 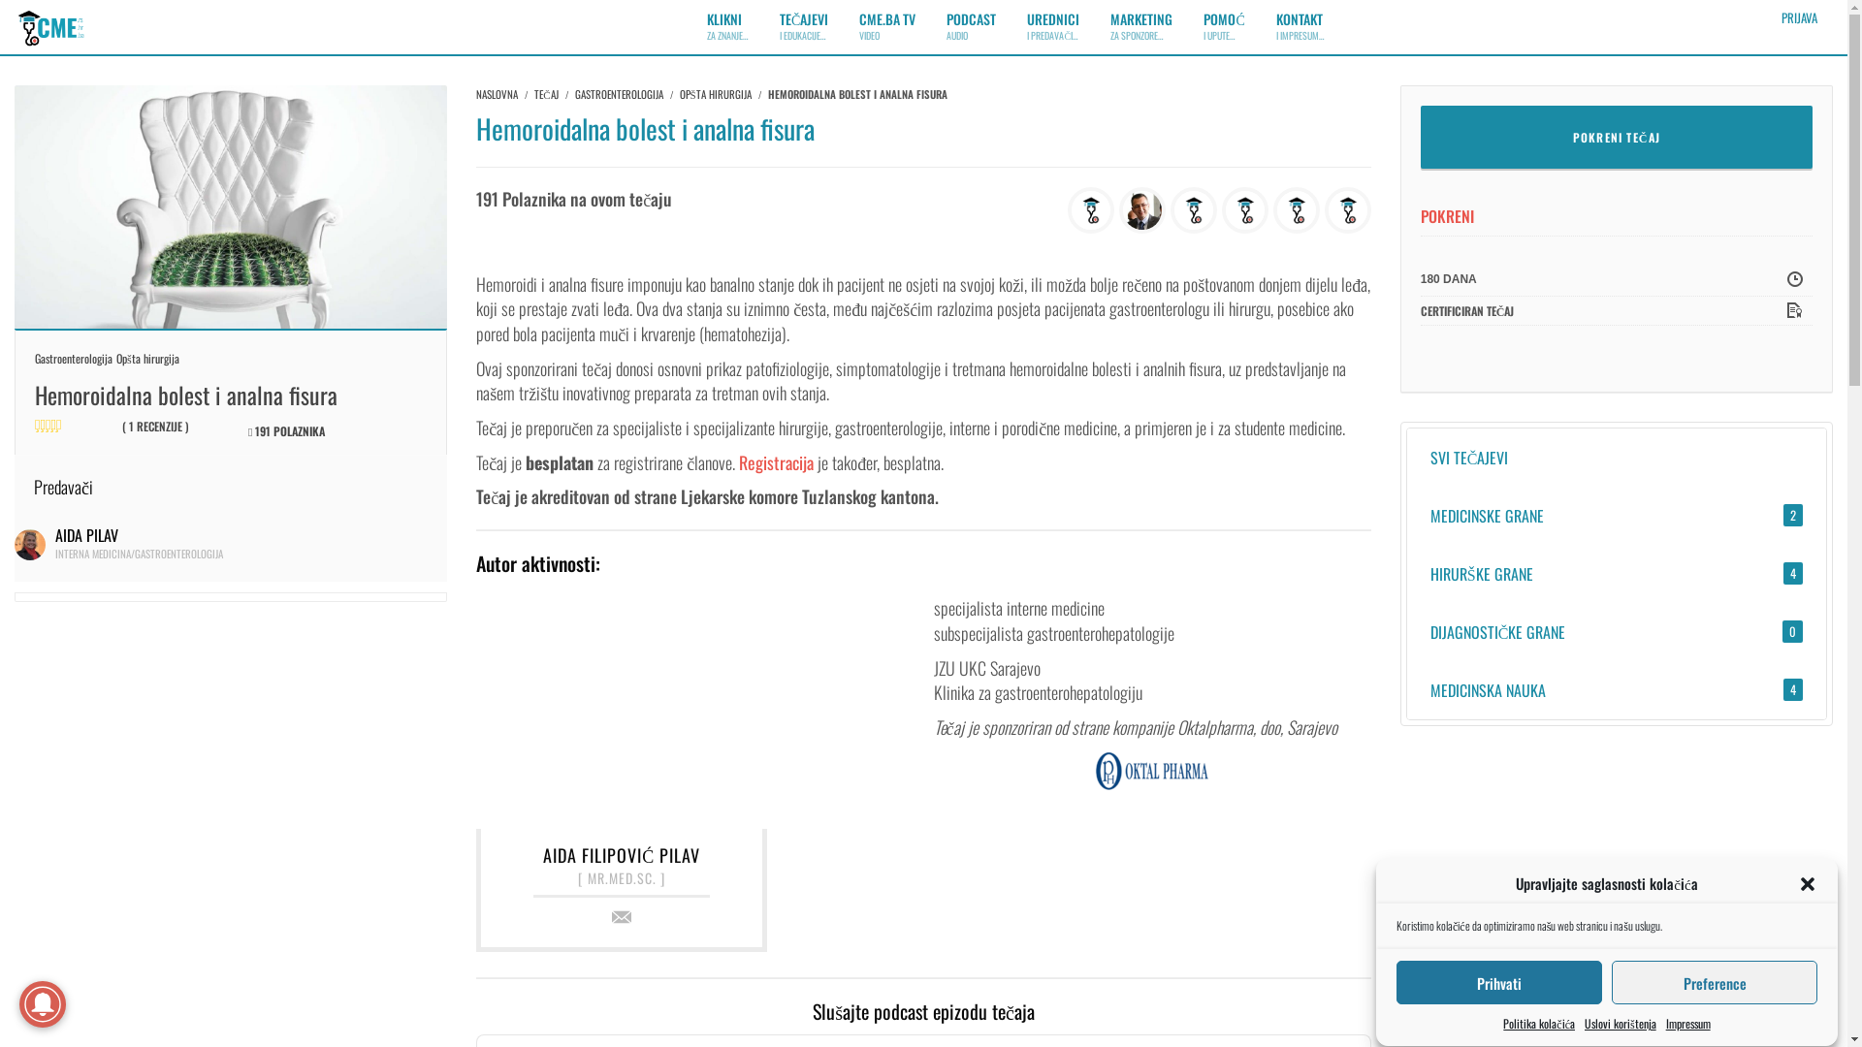 I want to click on Preference, so click(x=1715, y=983).